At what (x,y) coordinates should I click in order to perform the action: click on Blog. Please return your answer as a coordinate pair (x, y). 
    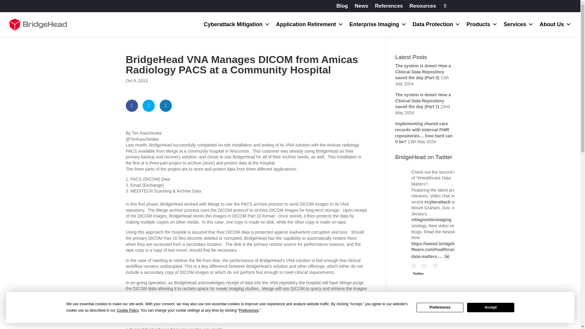
    Looking at the image, I should click on (342, 7).